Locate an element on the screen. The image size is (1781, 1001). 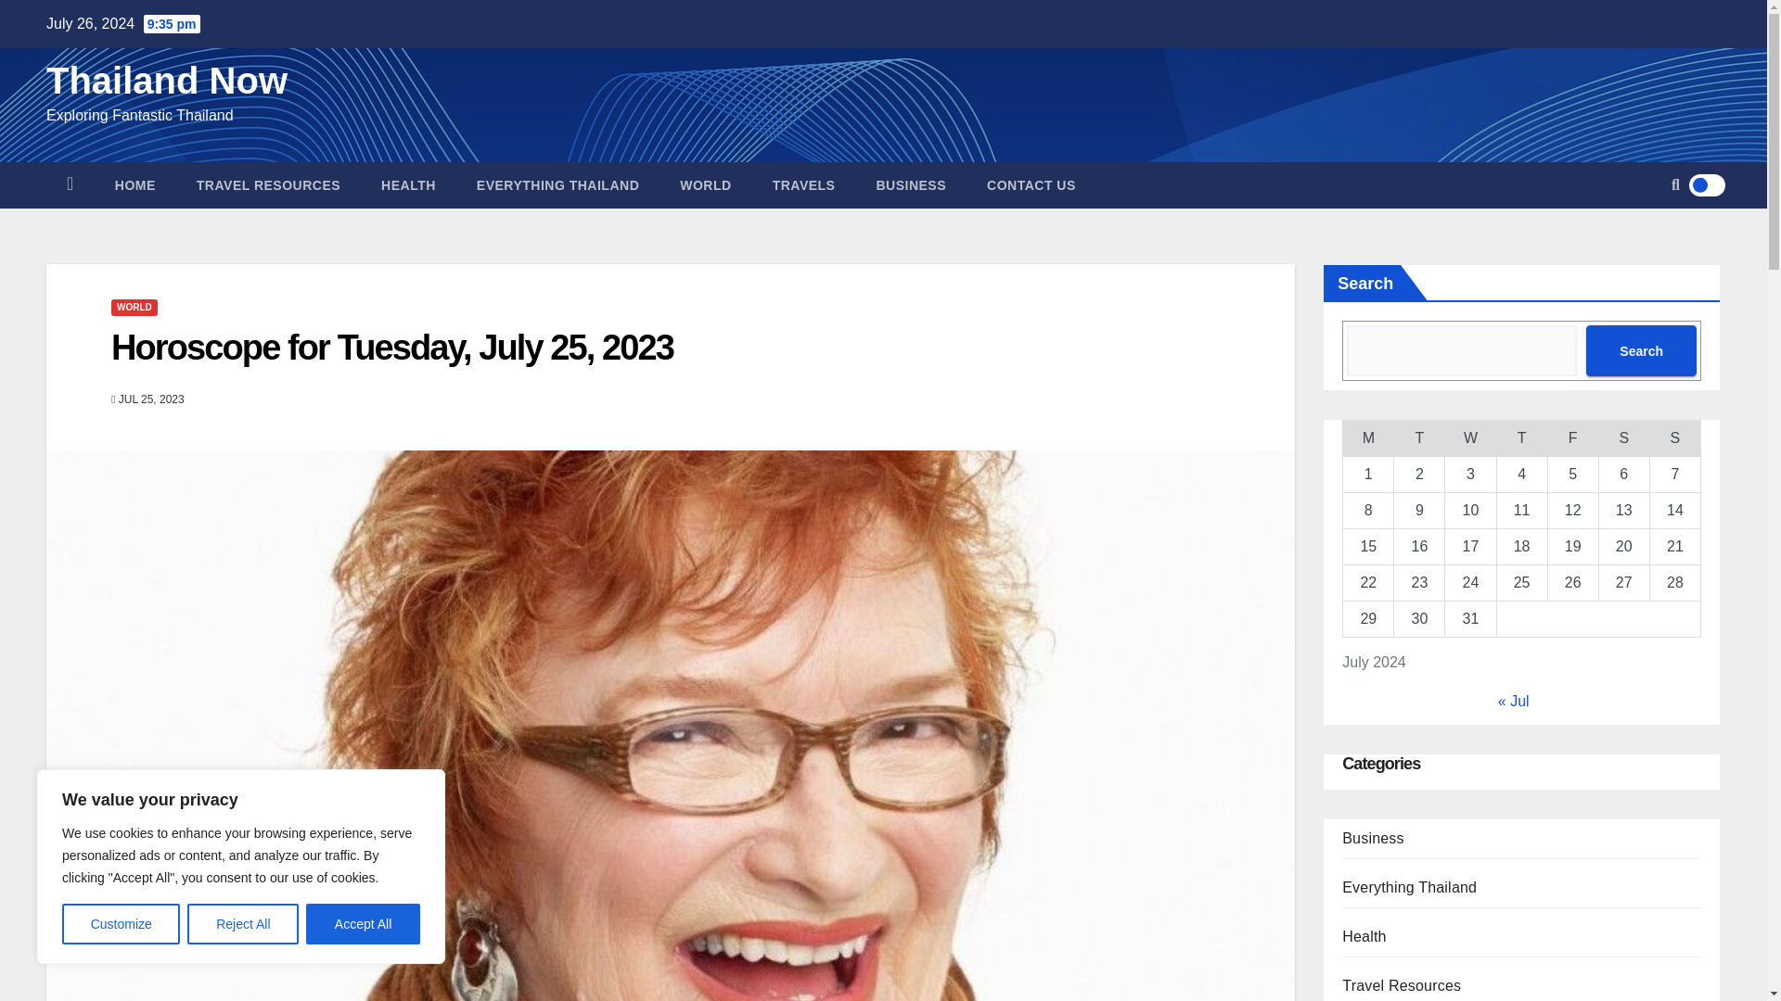
HEALTH is located at coordinates (408, 184).